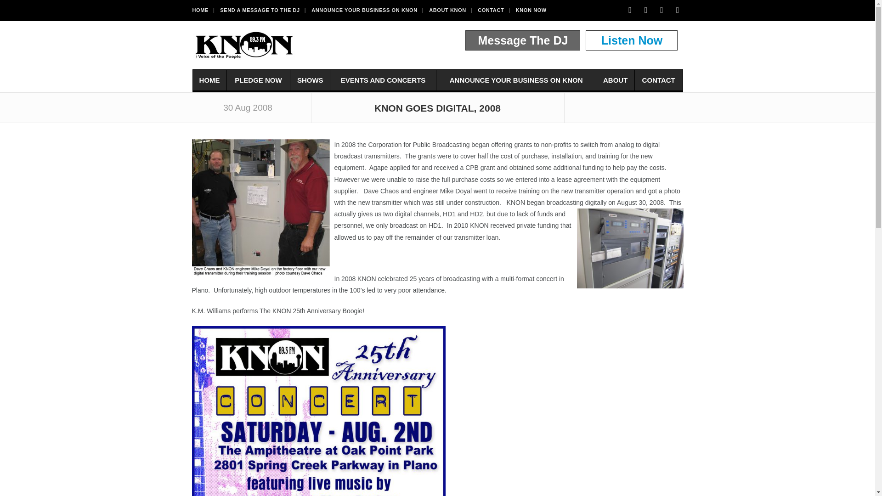 The width and height of the screenshot is (882, 496). I want to click on CONTACT, so click(494, 10).